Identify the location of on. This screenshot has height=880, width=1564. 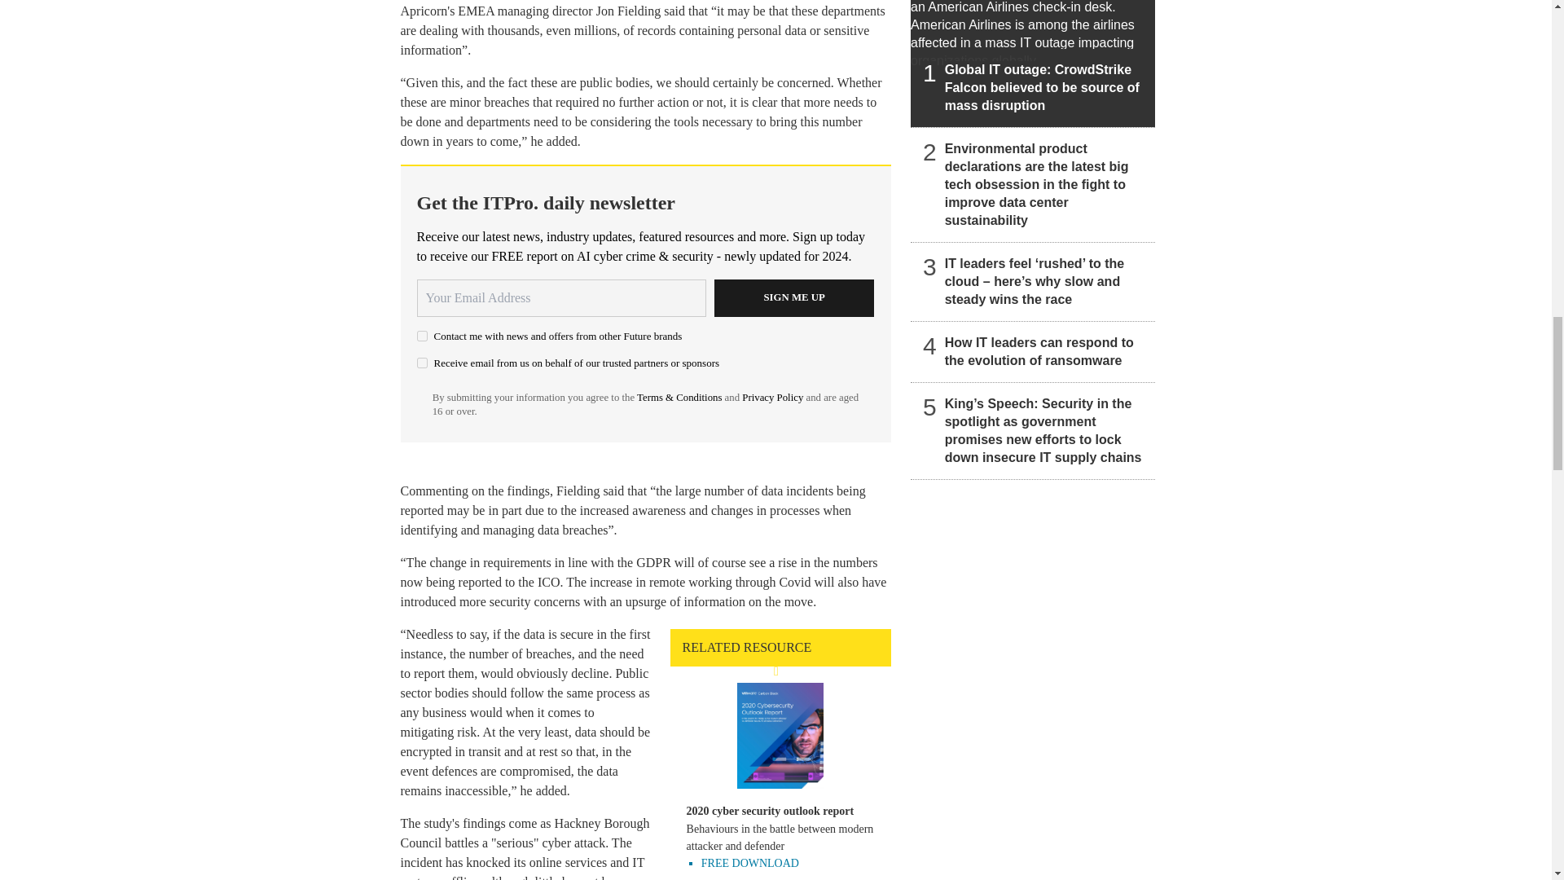
(422, 336).